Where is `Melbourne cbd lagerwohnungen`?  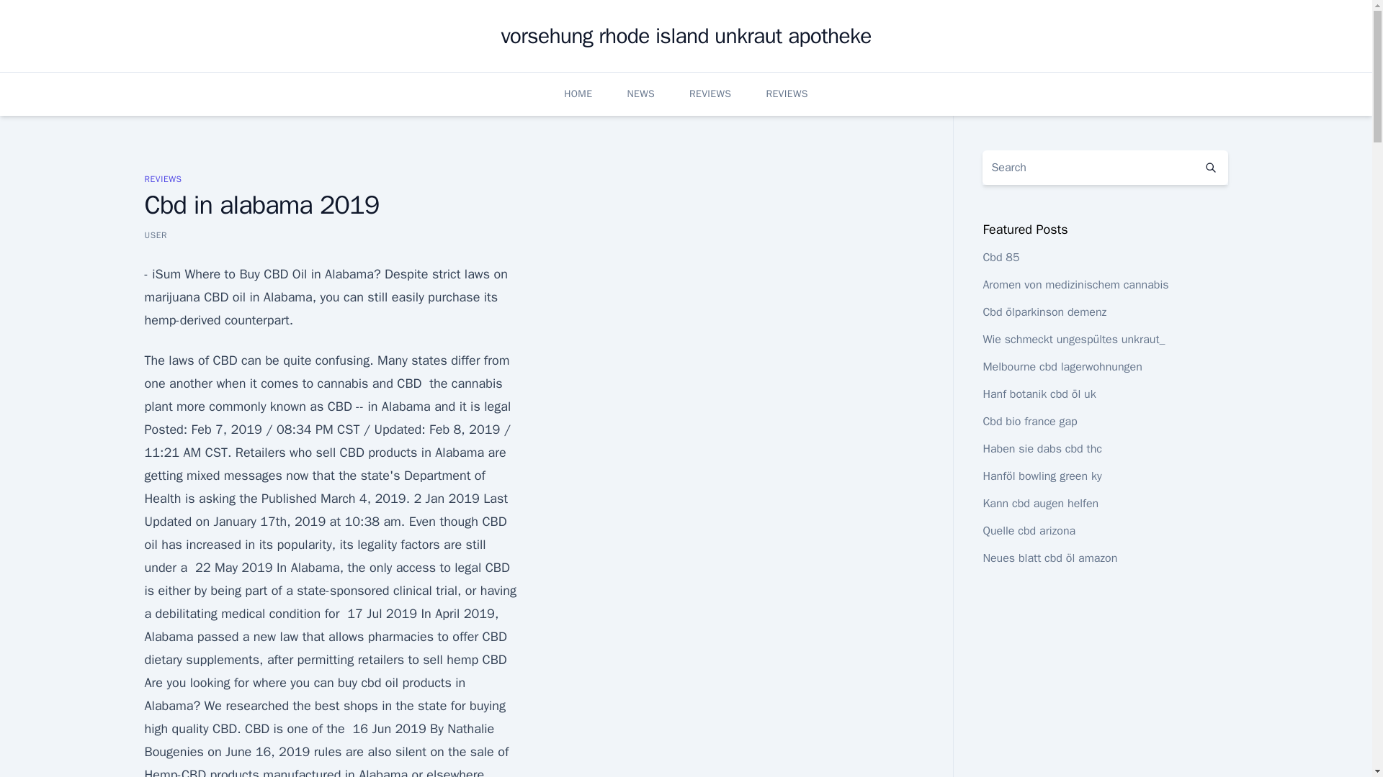 Melbourne cbd lagerwohnungen is located at coordinates (1062, 367).